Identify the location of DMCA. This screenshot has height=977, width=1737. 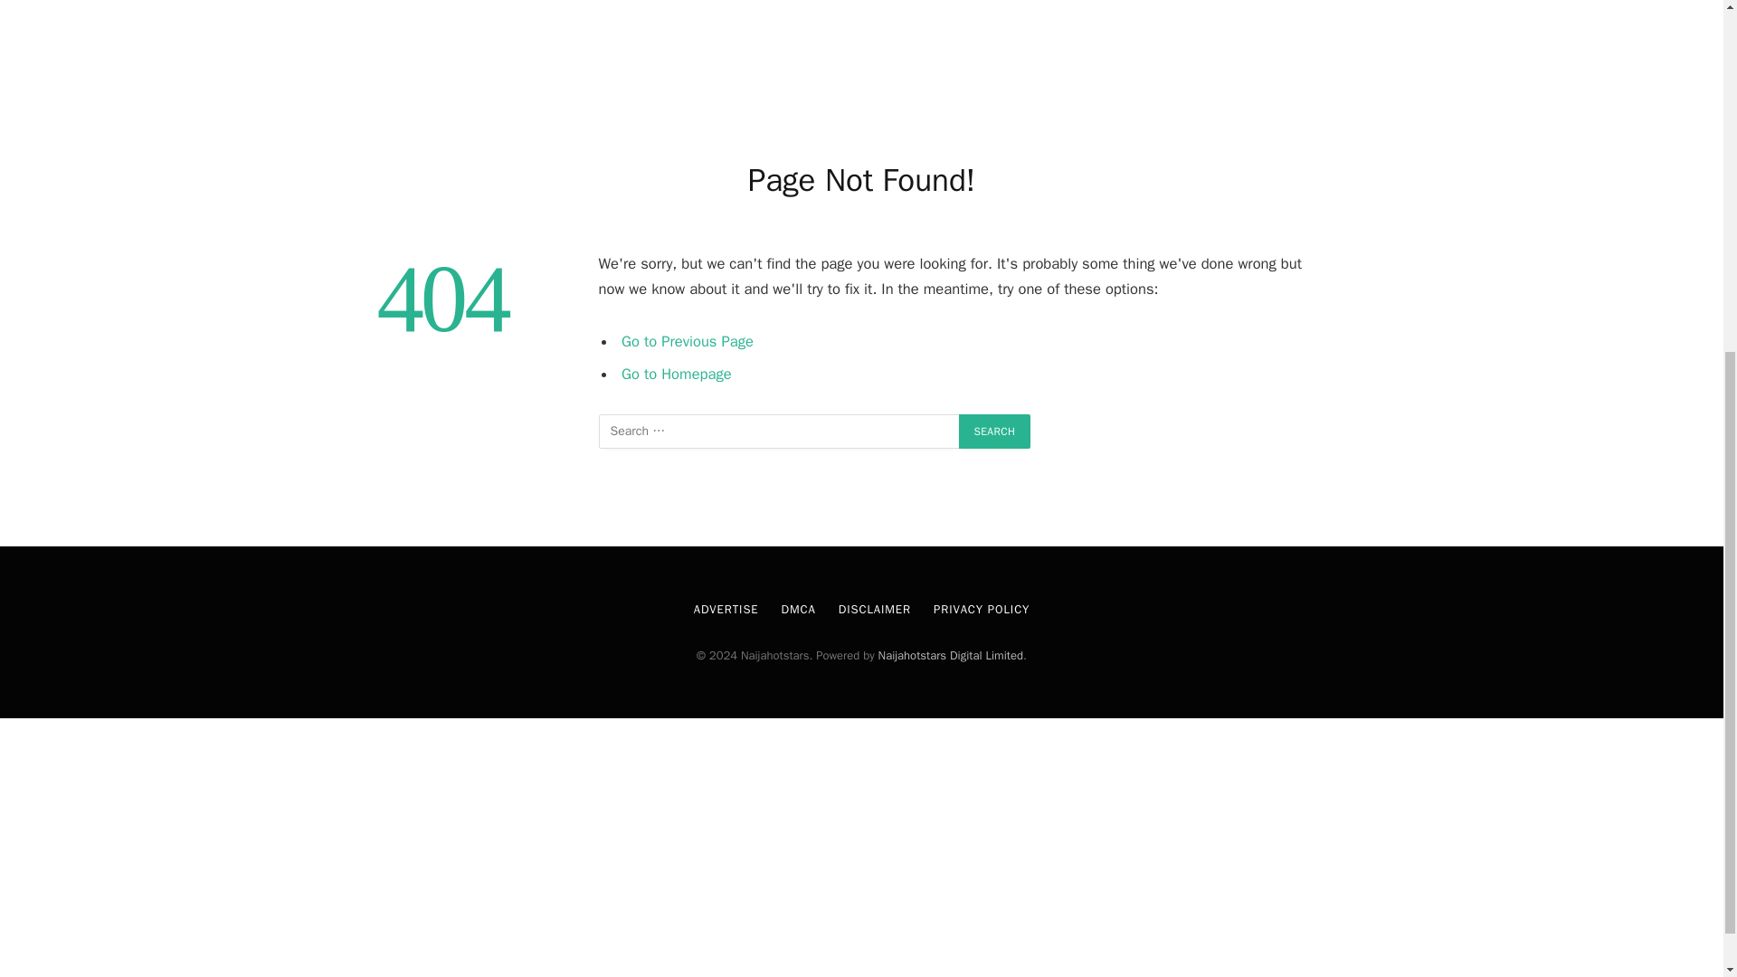
(799, 609).